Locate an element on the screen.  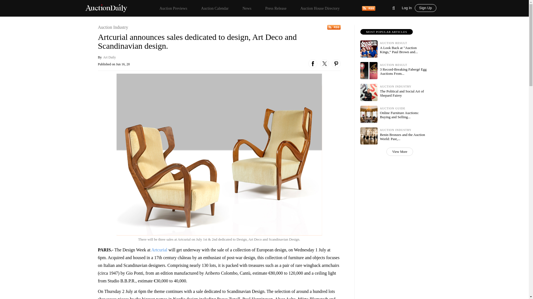
Auction Calendar is located at coordinates (215, 8).